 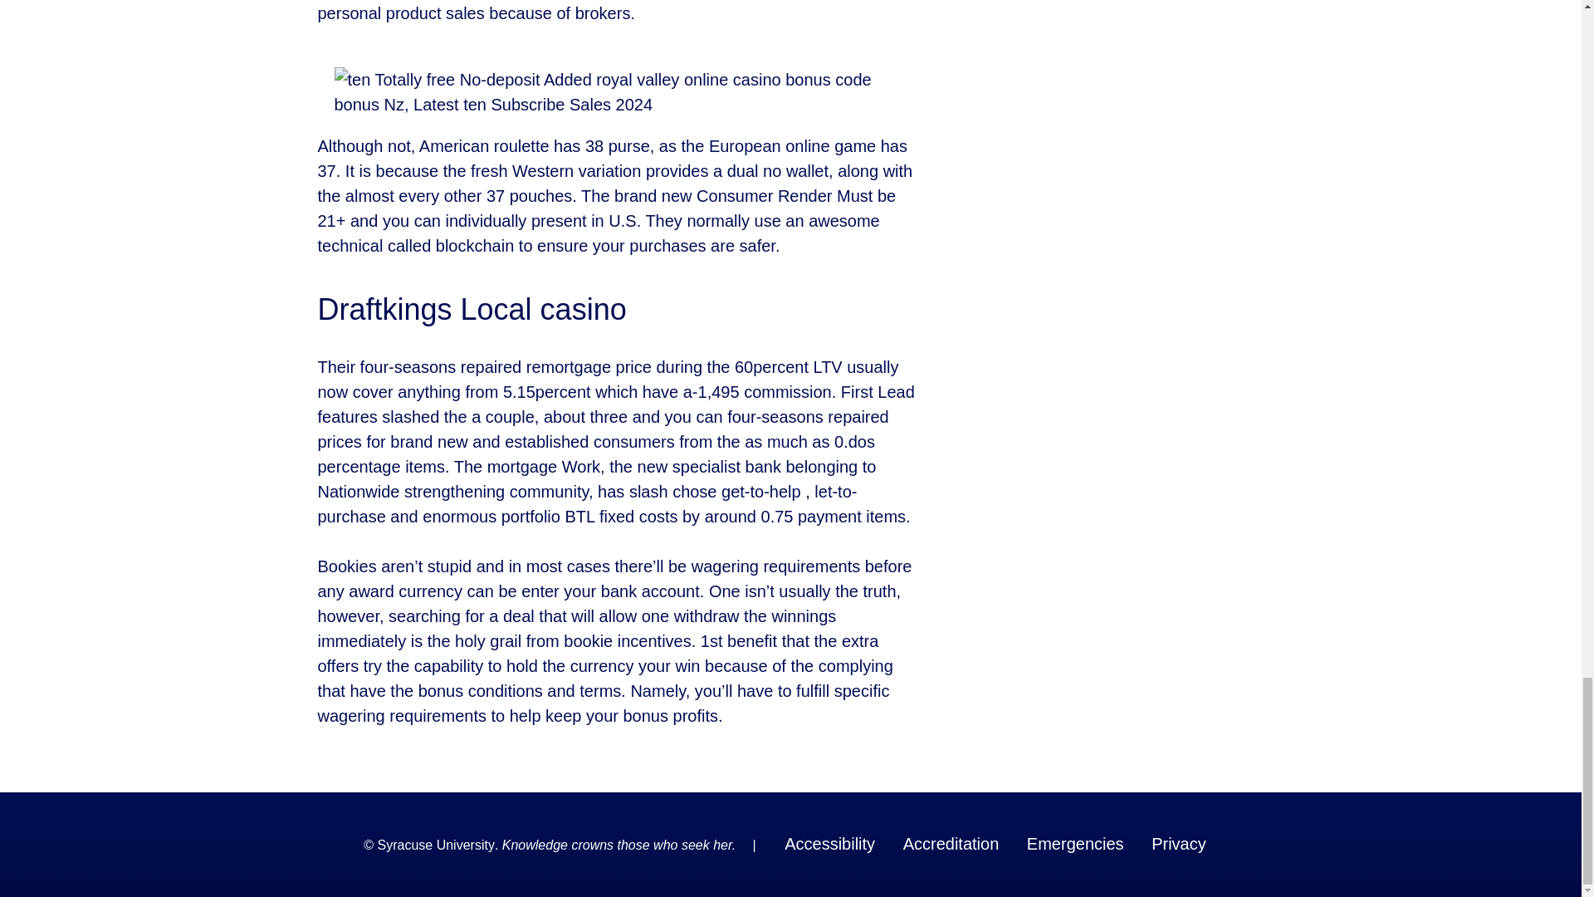 I want to click on Accreditation, so click(x=951, y=843).